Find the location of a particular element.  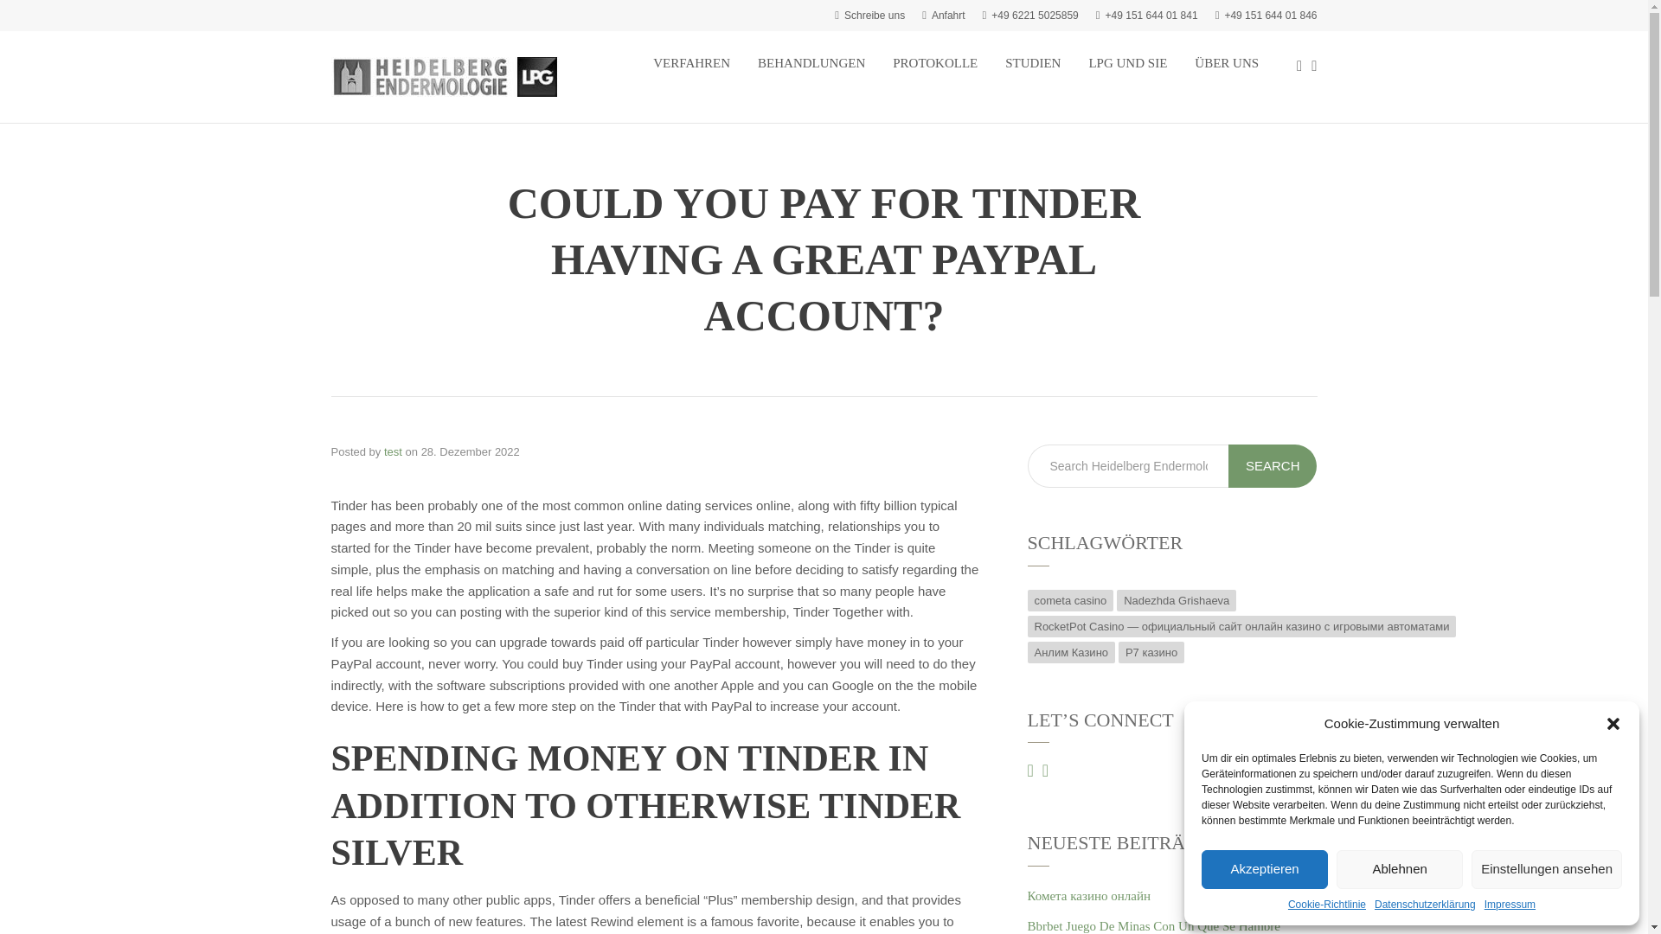

Cookie-Richtlinie is located at coordinates (1327, 905).